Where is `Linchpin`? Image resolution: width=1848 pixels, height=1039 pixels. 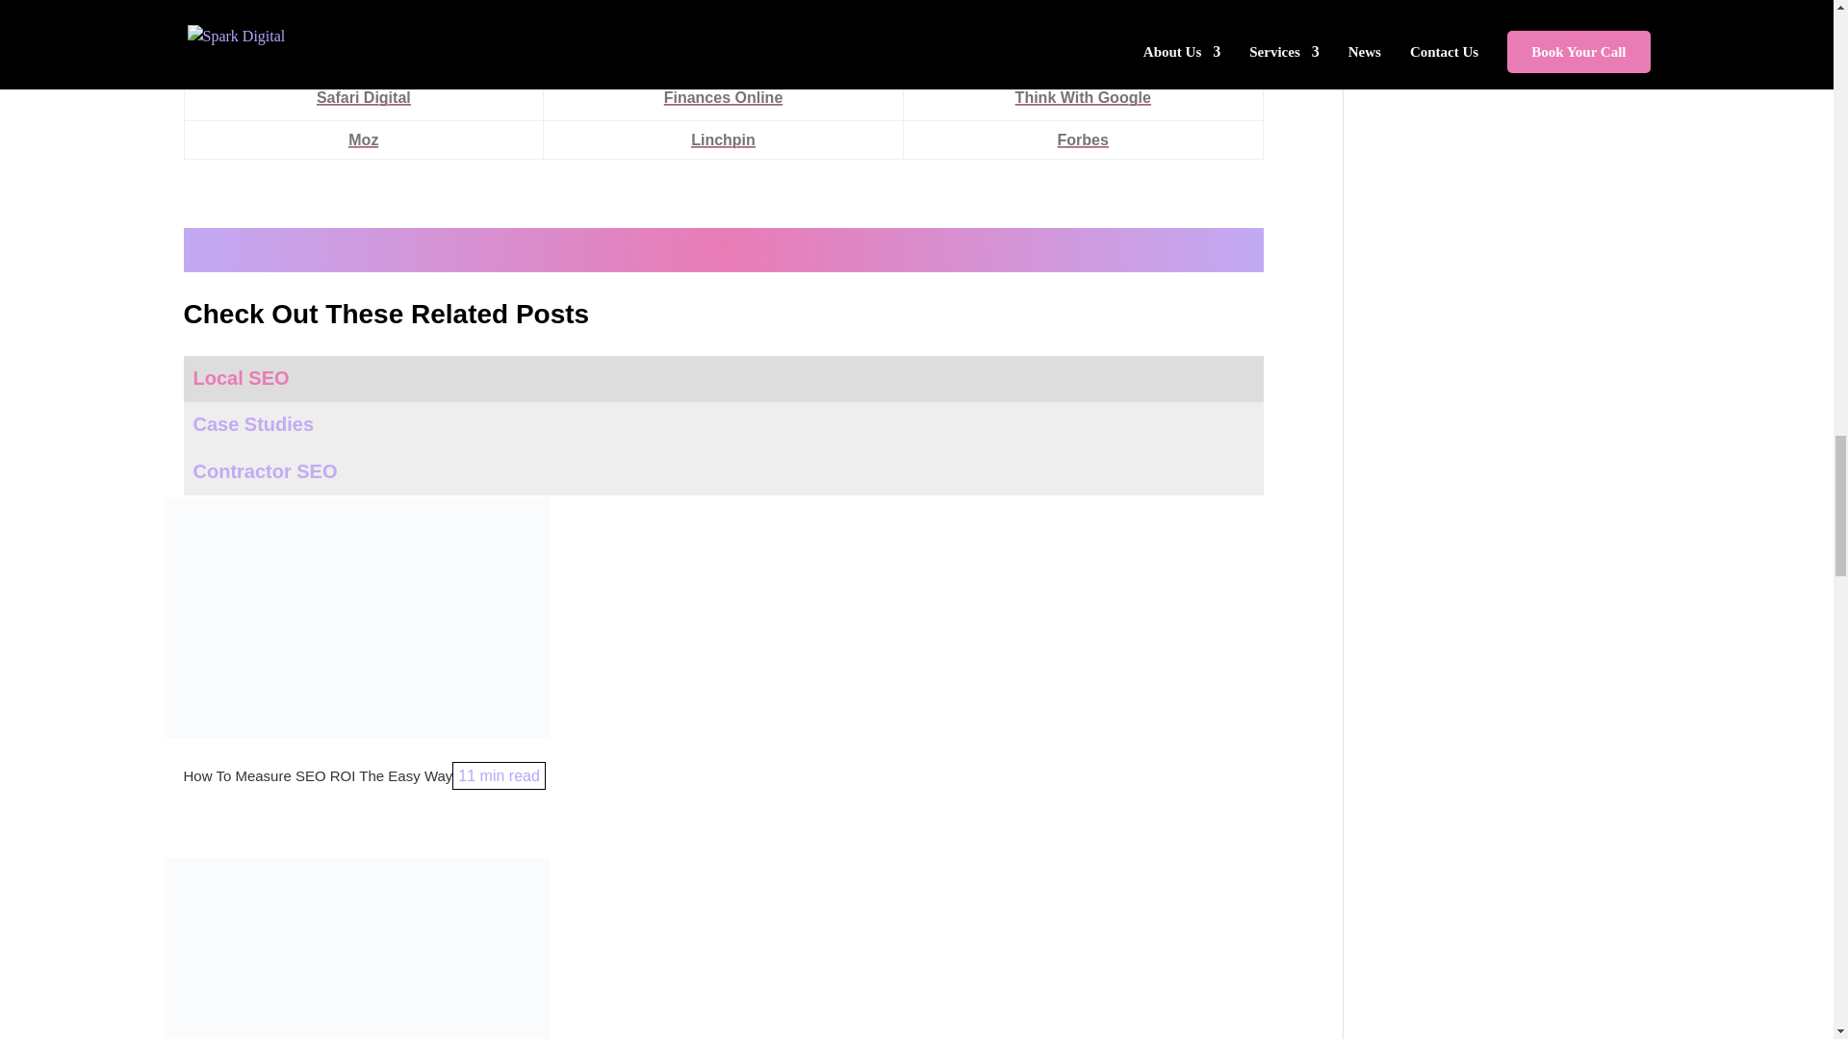 Linchpin is located at coordinates (724, 140).